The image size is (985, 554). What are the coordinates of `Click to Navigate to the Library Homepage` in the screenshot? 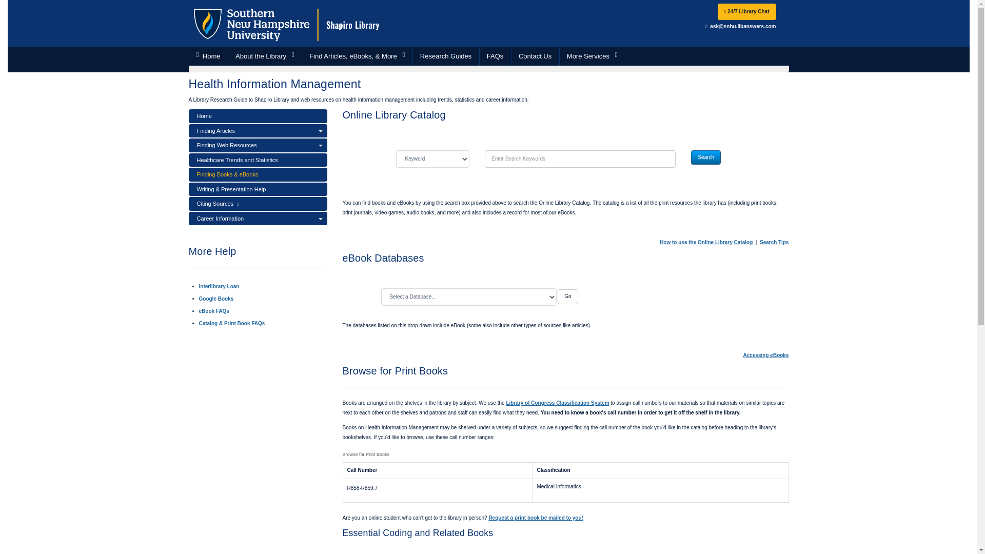 It's located at (287, 23).